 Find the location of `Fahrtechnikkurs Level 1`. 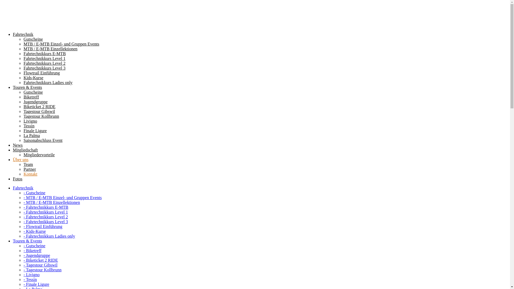

Fahrtechnikkurs Level 1 is located at coordinates (44, 58).